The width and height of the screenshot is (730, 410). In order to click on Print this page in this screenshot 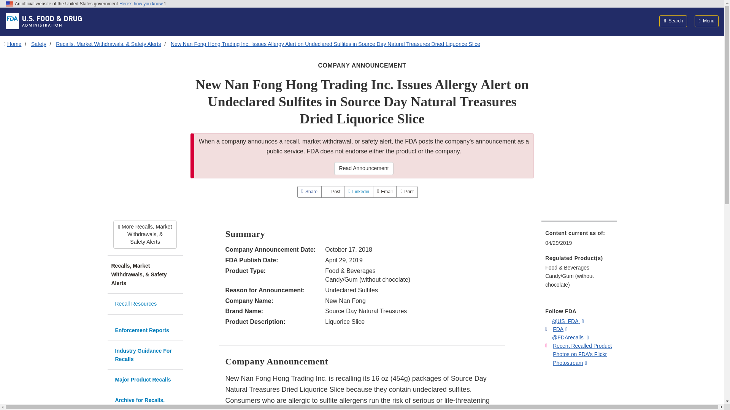, I will do `click(407, 192)`.